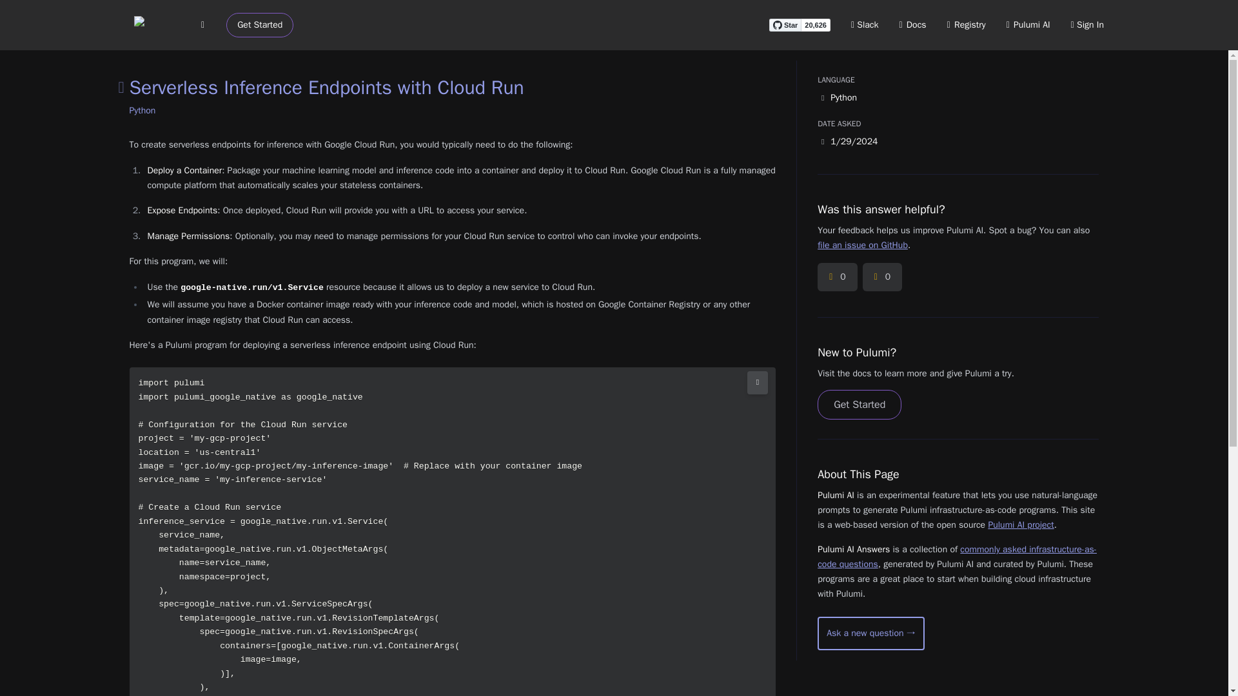 This screenshot has width=1238, height=696. What do you see at coordinates (870, 633) in the screenshot?
I see `Start a new conversation with Pulumi AI` at bounding box center [870, 633].